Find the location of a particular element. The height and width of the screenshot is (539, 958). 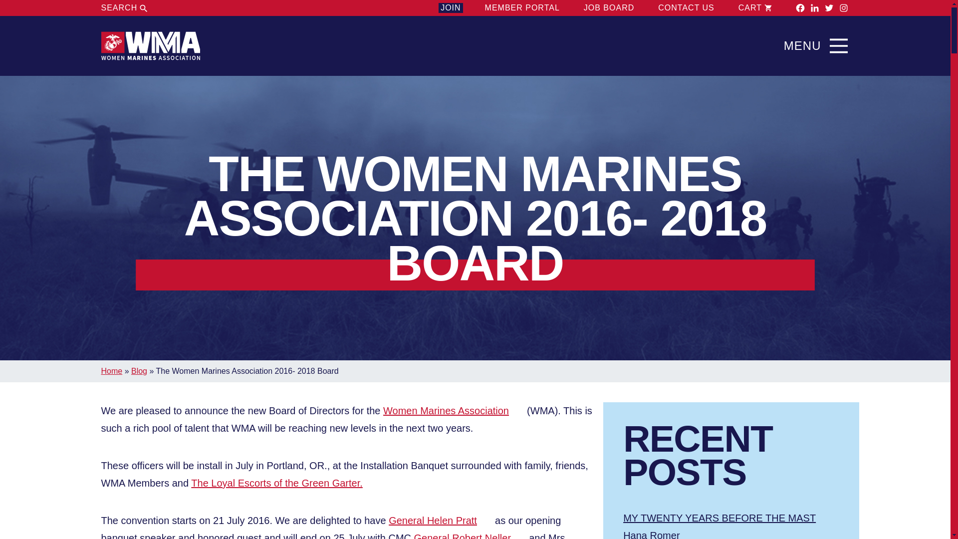

Linkedin is located at coordinates (814, 8).